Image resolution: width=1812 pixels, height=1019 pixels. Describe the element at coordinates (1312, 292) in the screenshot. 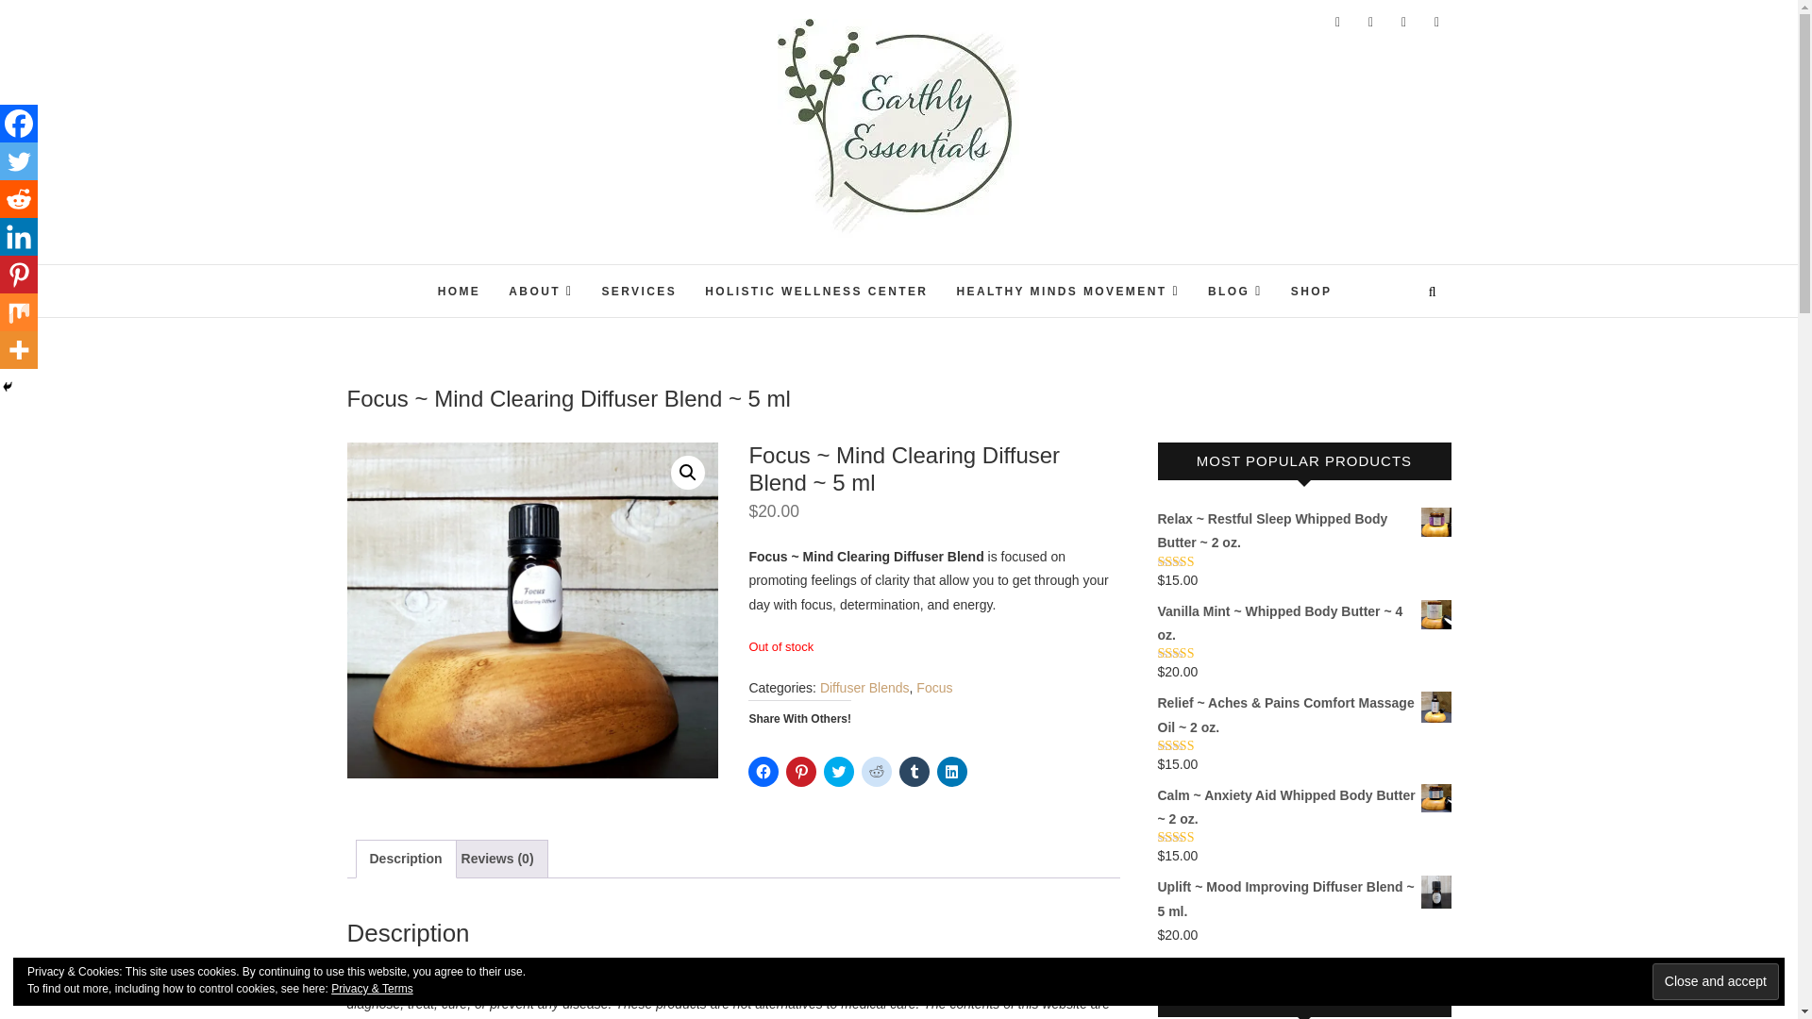

I see `SHOP` at that location.